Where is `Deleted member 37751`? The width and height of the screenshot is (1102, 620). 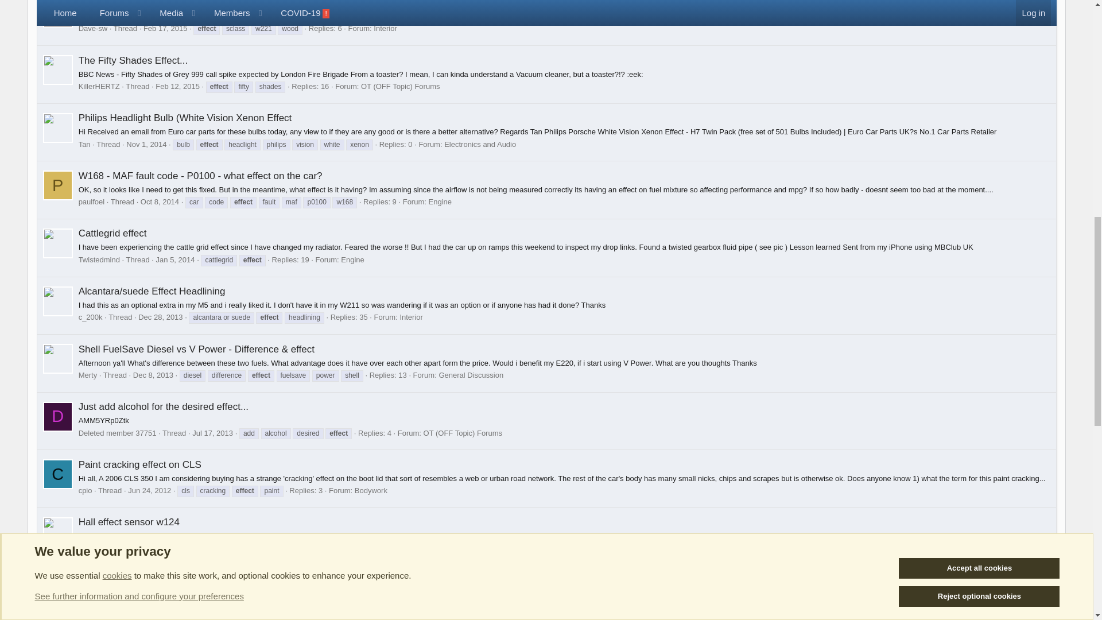
Deleted member 37751 is located at coordinates (57, 416).